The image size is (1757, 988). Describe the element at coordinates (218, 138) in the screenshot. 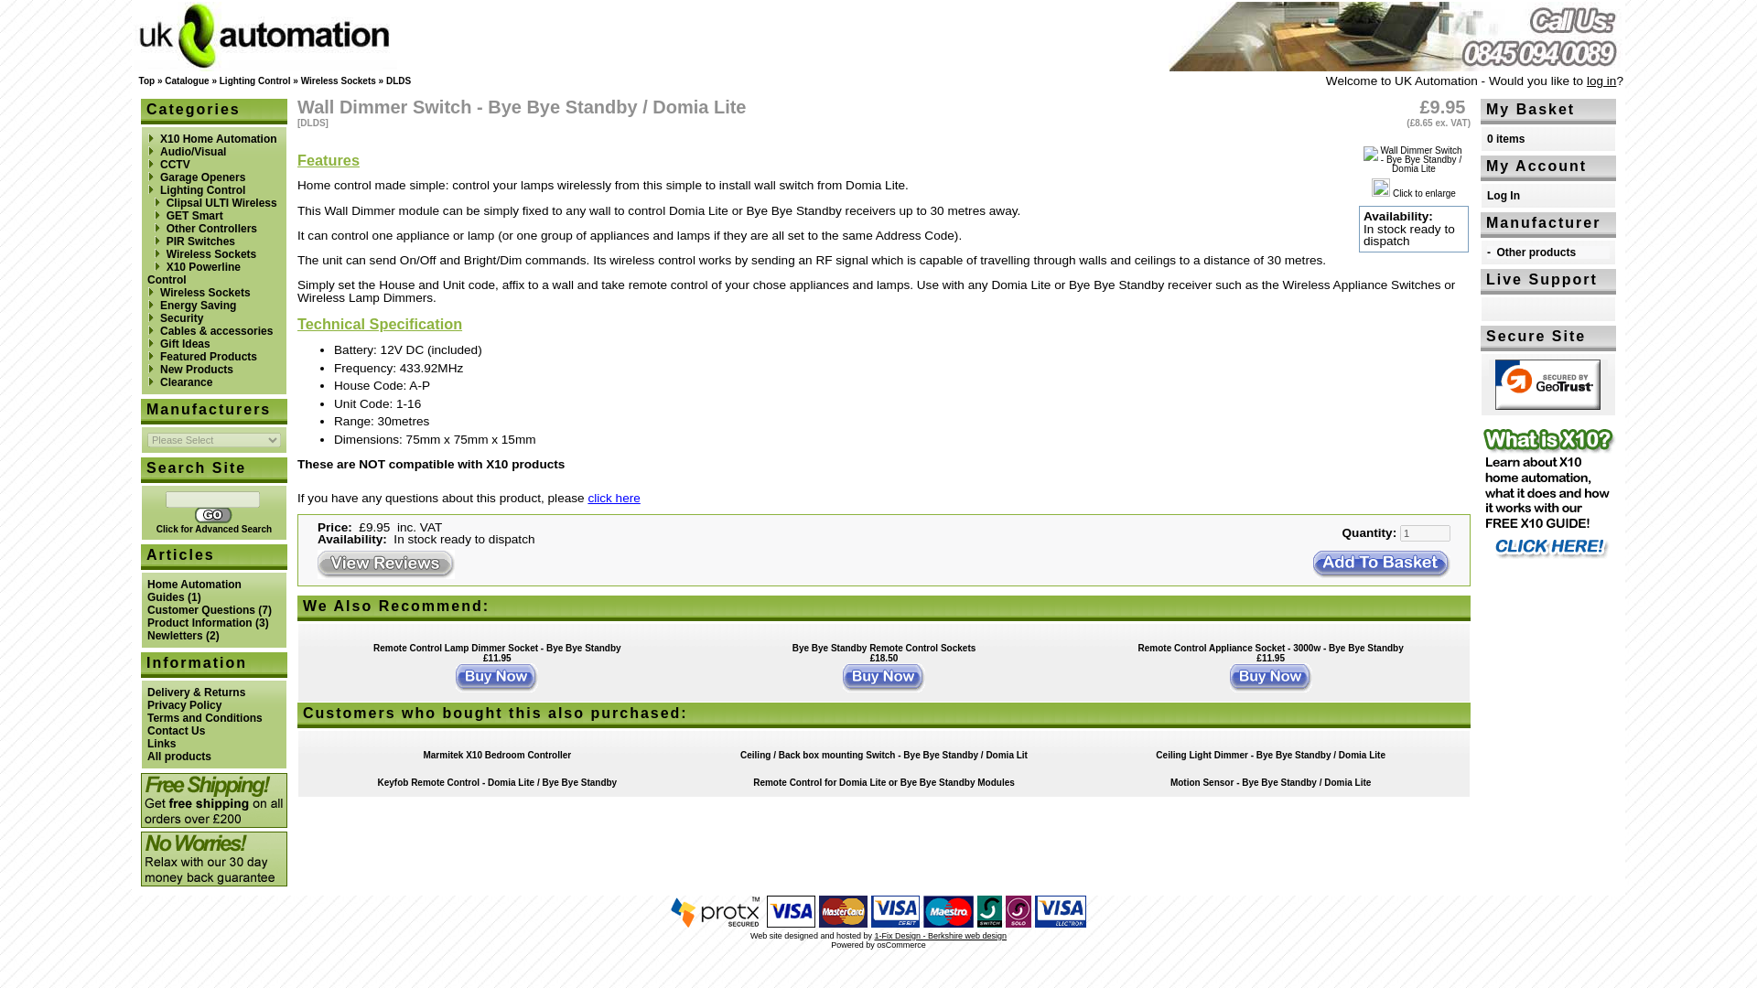

I see `X10 Home Automation` at that location.